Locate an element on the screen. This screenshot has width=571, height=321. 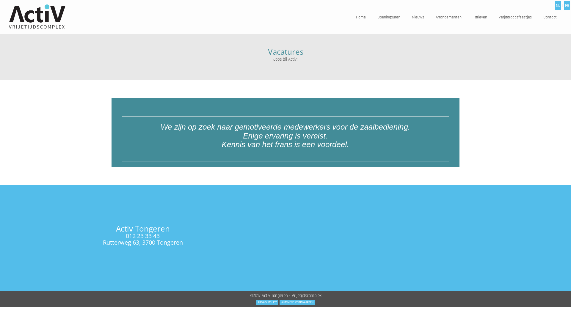
Openingsuren is located at coordinates (389, 17).